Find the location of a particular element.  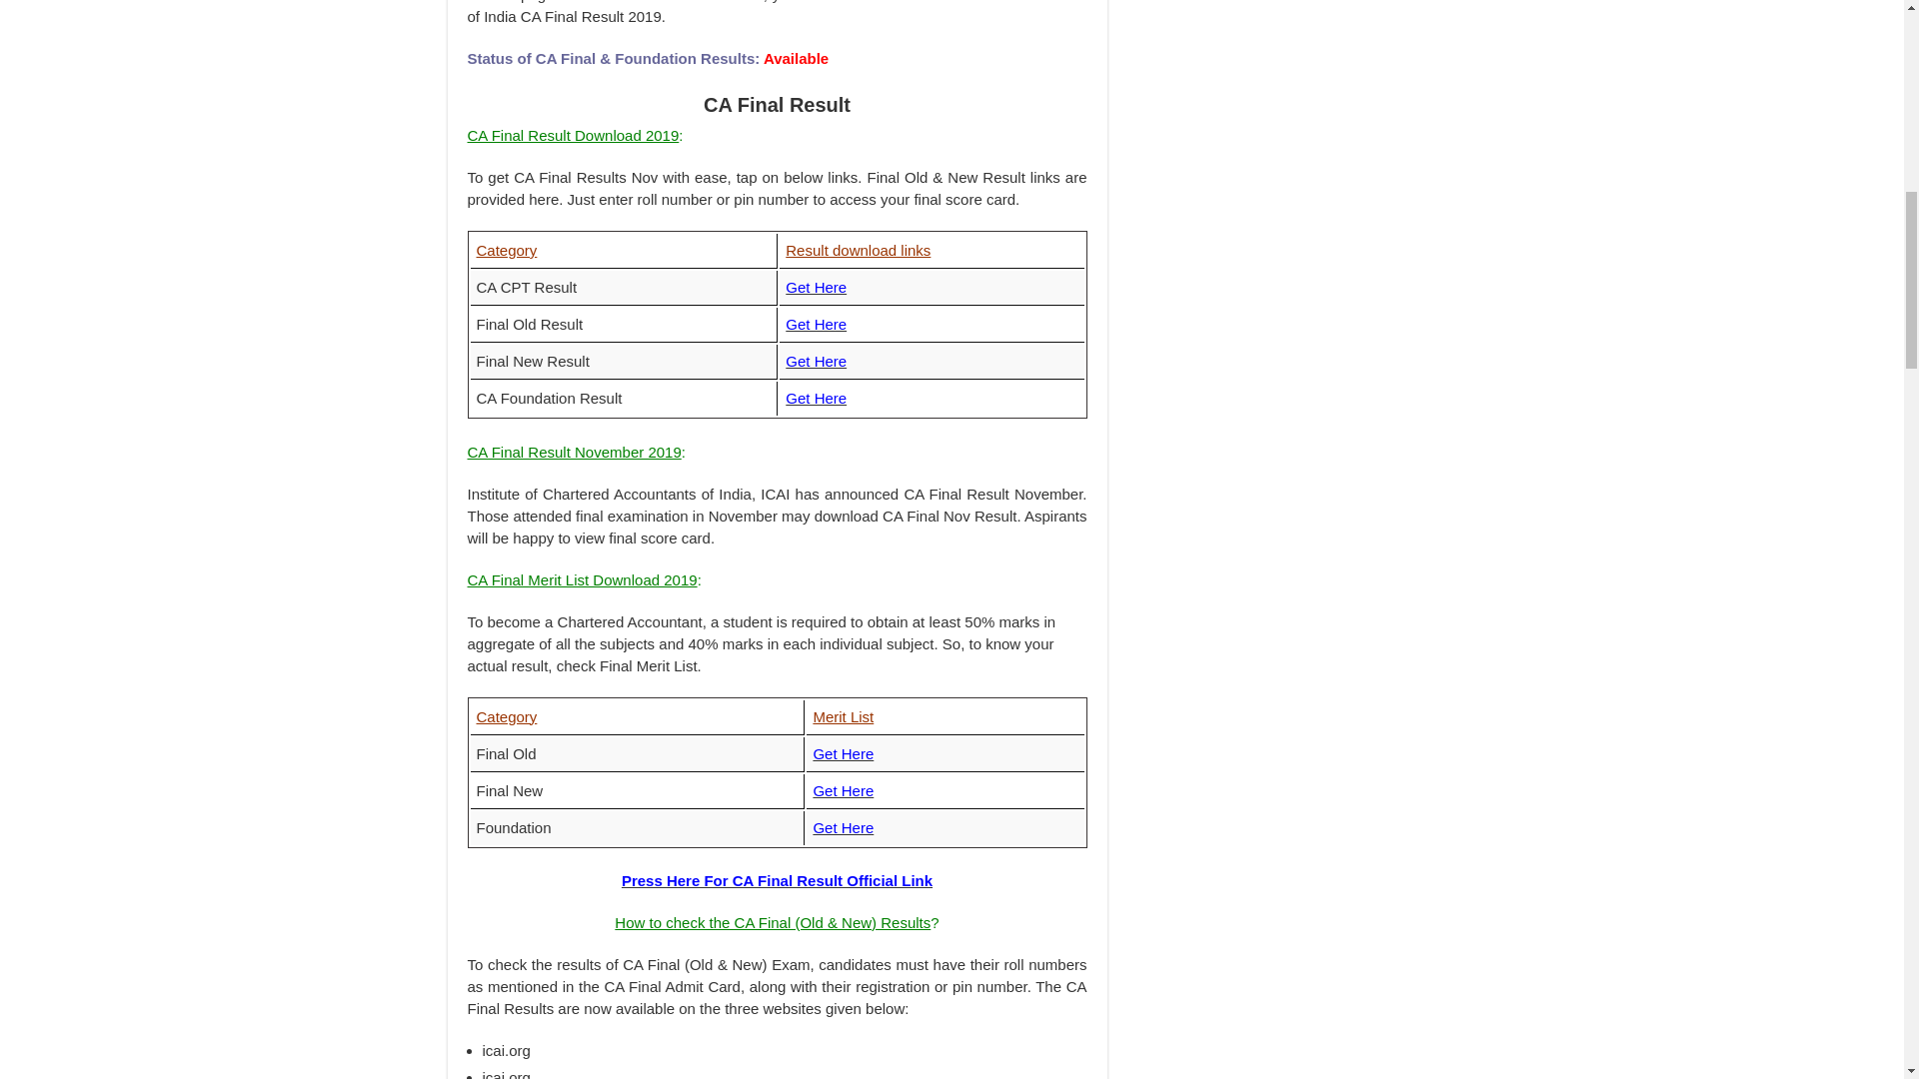

Get Here is located at coordinates (816, 324).